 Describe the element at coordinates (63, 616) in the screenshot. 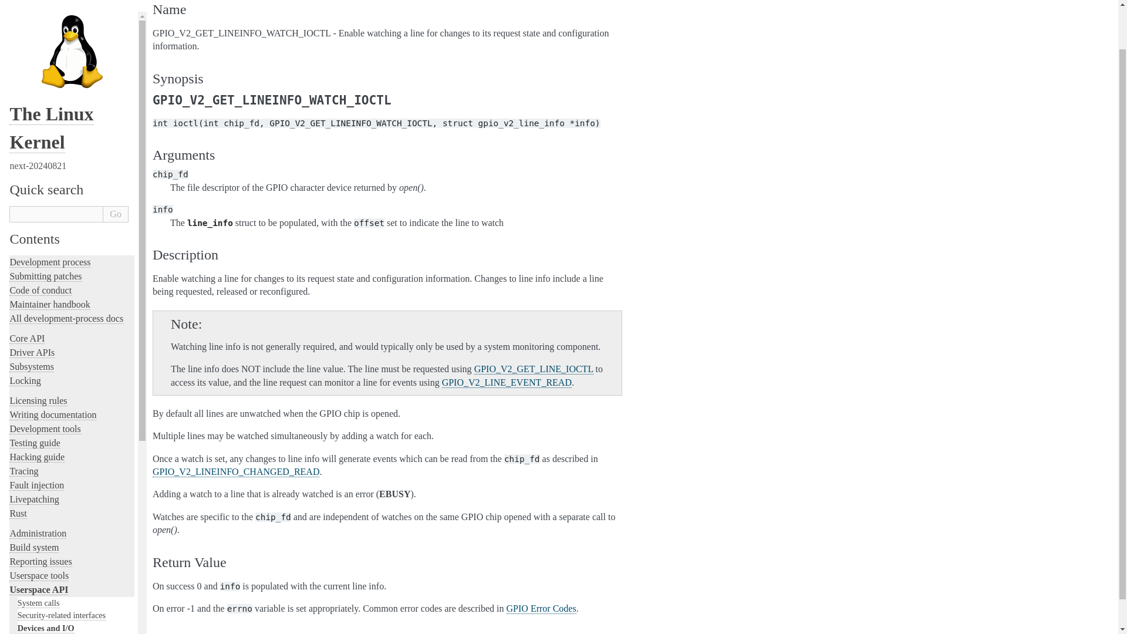

I see `Exchanging pixel buffers` at that location.